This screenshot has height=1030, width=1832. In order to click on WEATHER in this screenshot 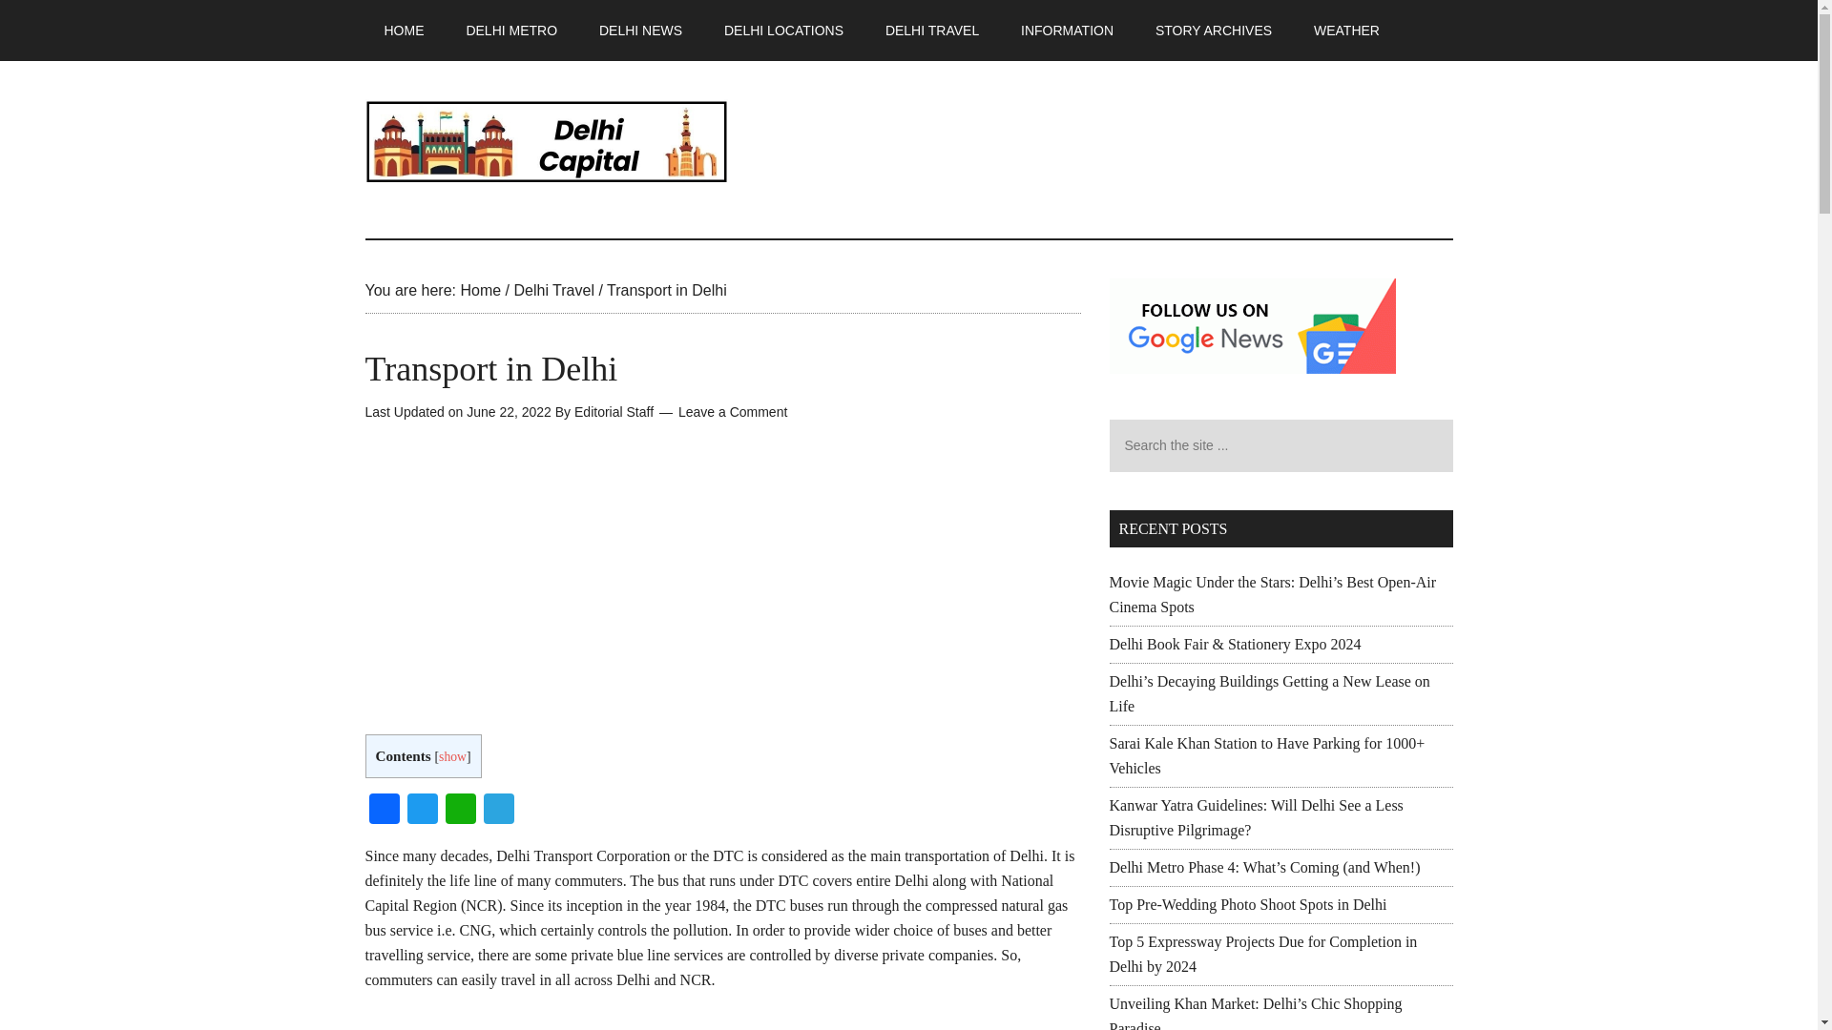, I will do `click(1347, 31)`.